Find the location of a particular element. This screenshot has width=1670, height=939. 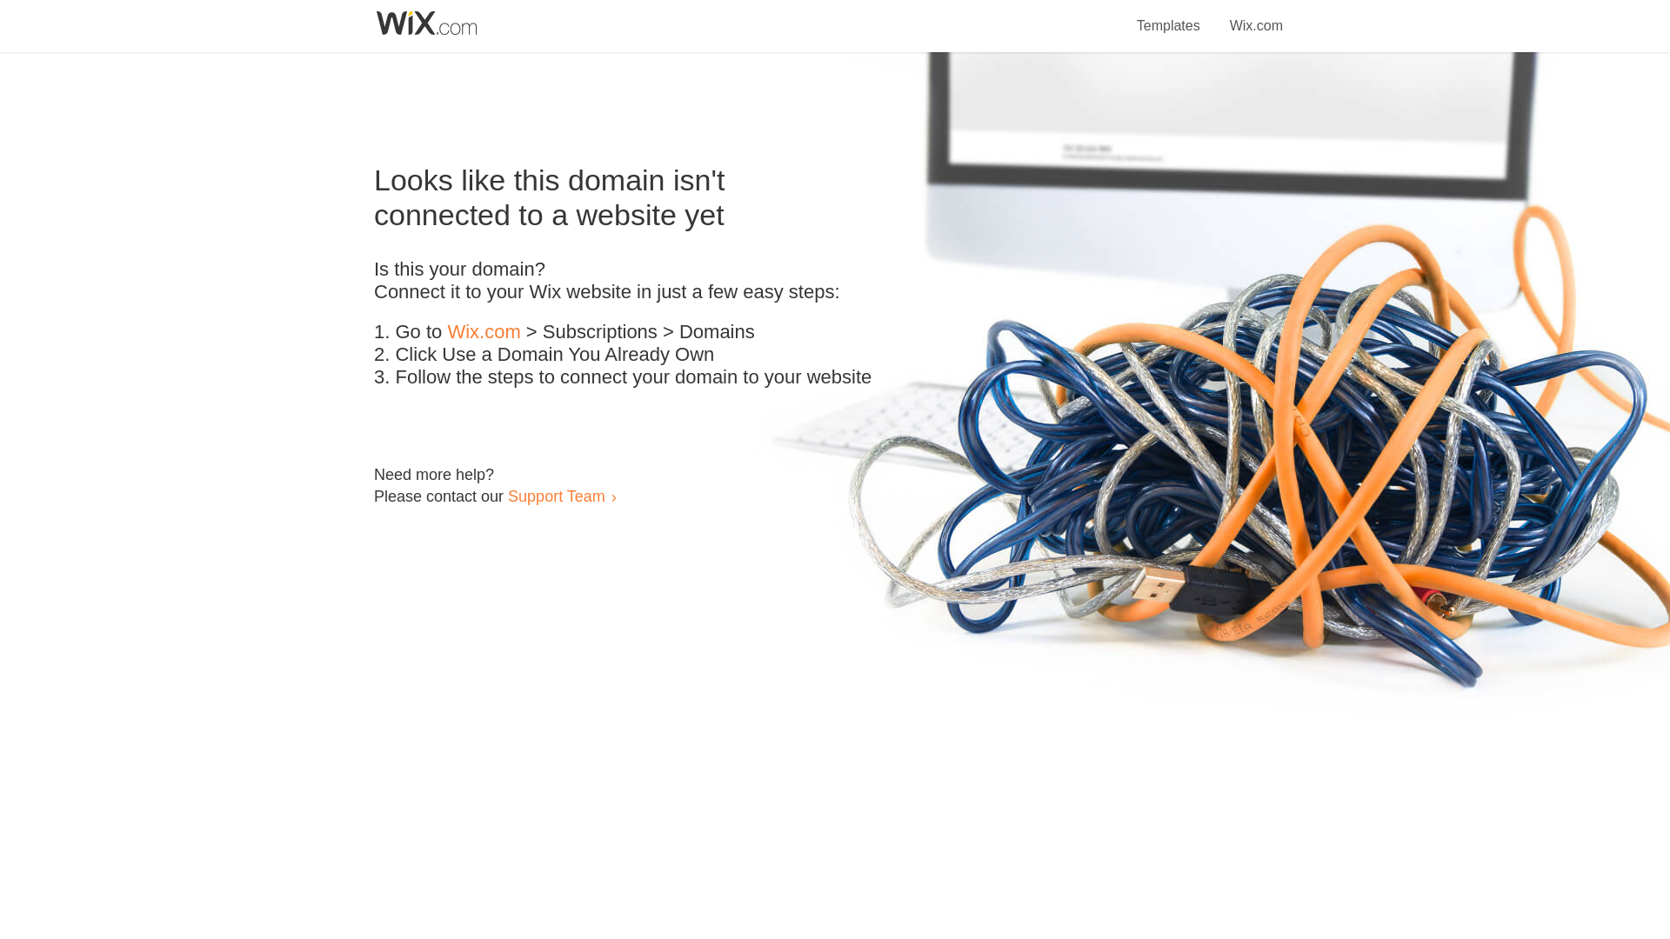

Templates is located at coordinates (1169, 16).